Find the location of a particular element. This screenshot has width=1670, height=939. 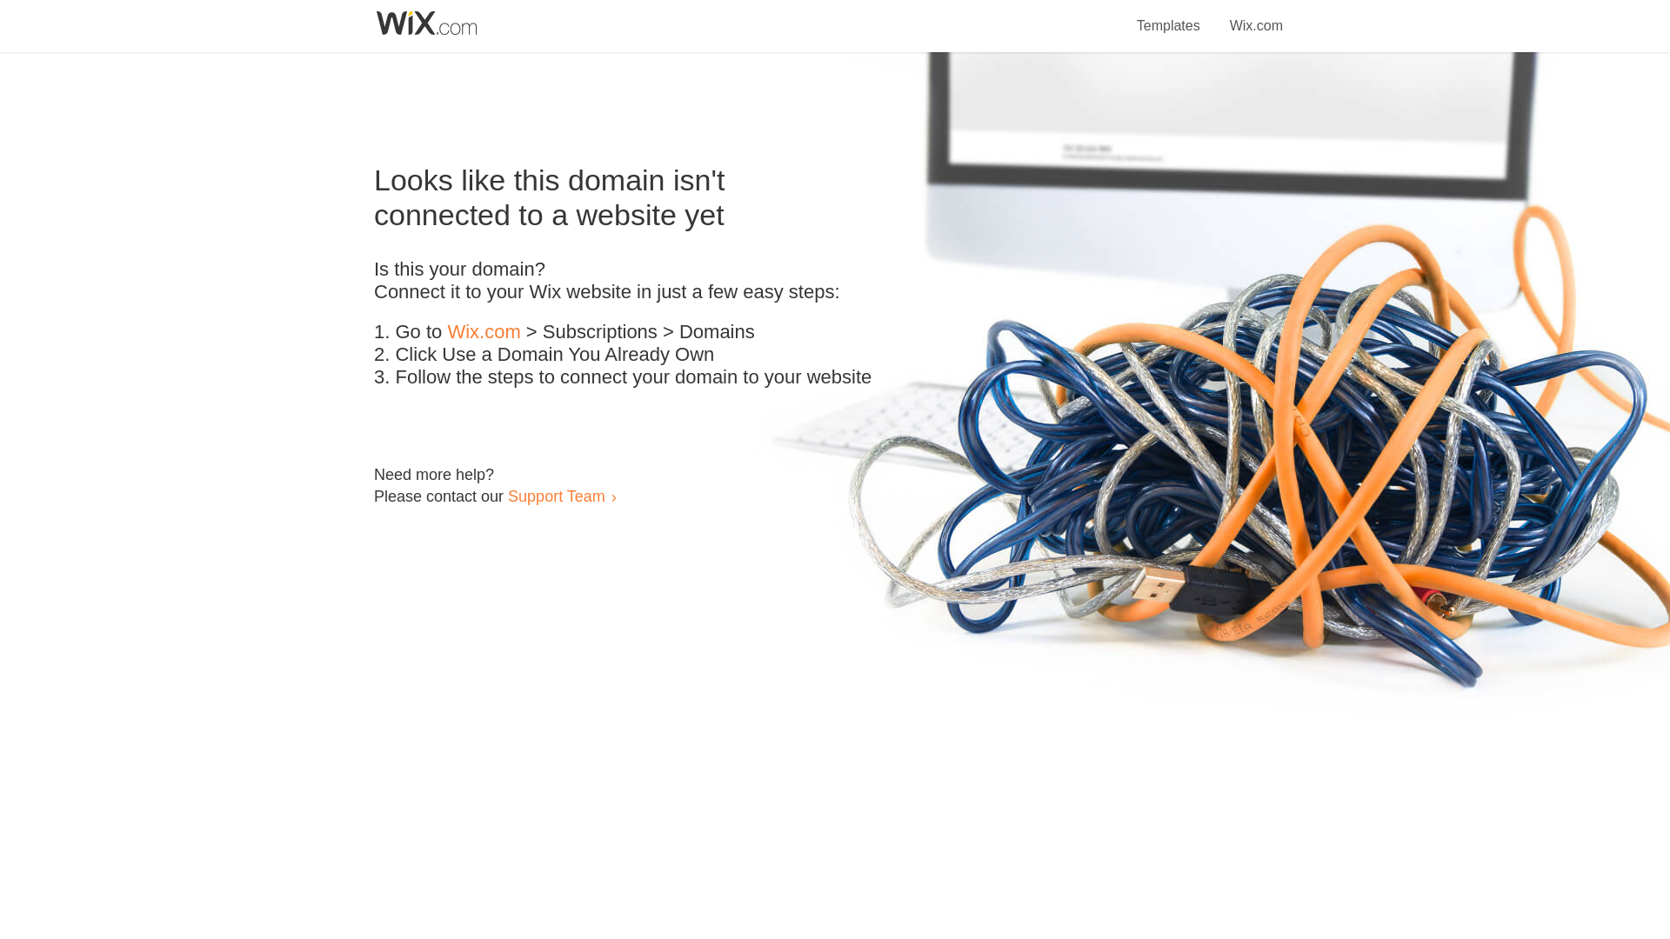

Templates is located at coordinates (1169, 16).